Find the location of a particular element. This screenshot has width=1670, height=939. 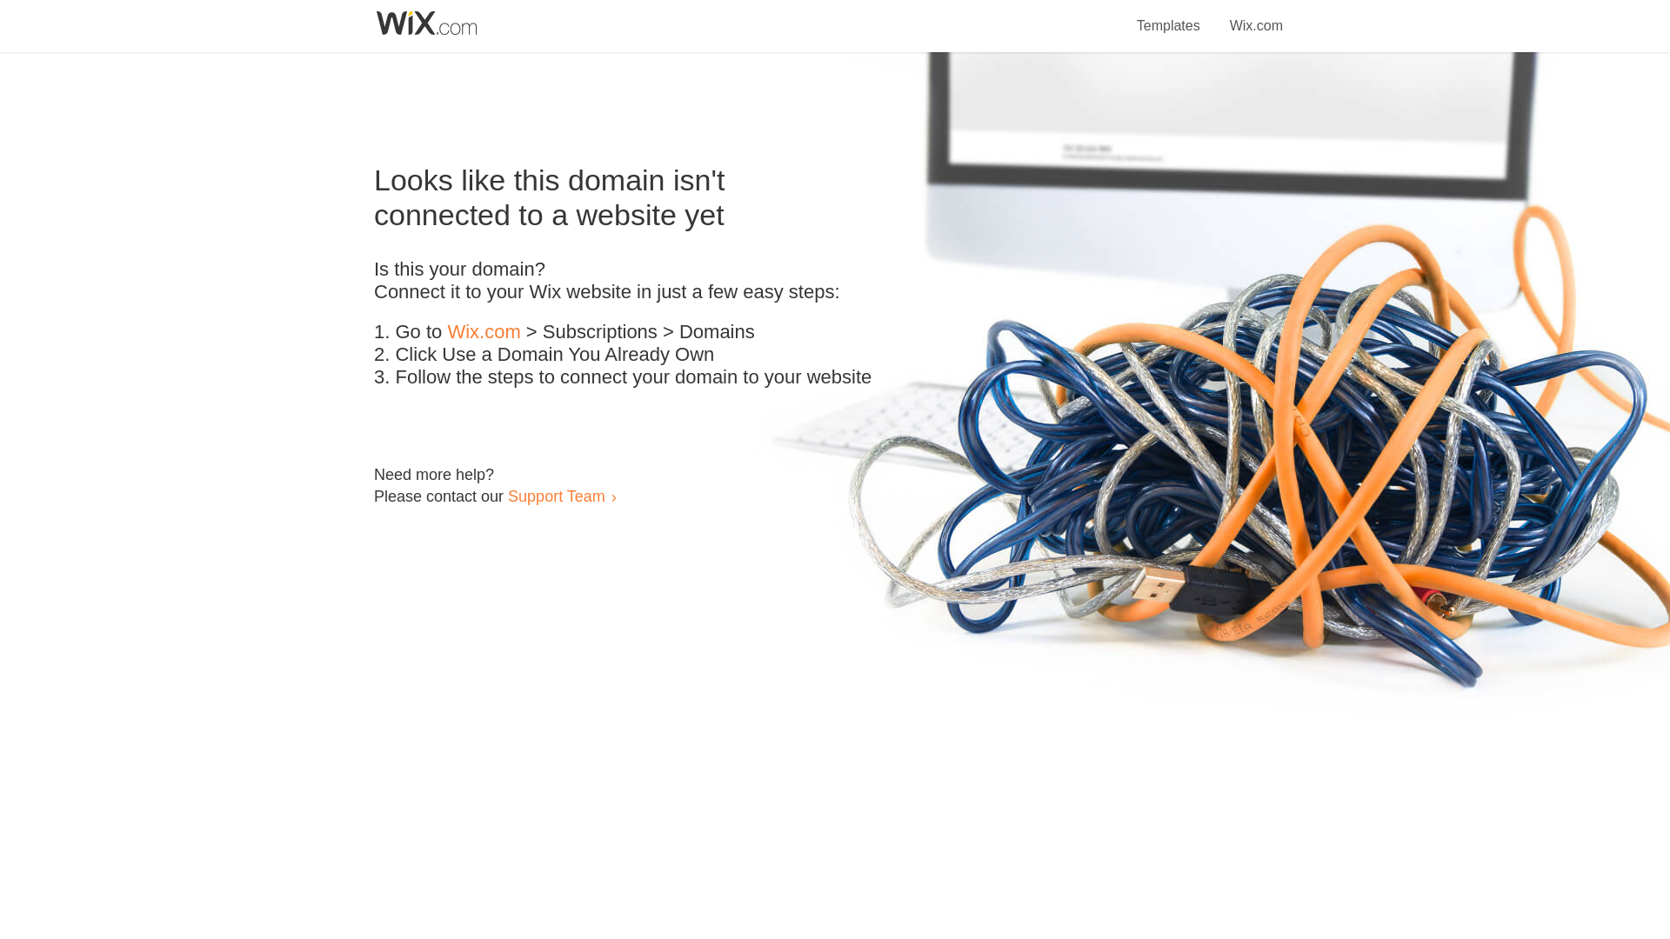

Templates is located at coordinates (1169, 16).